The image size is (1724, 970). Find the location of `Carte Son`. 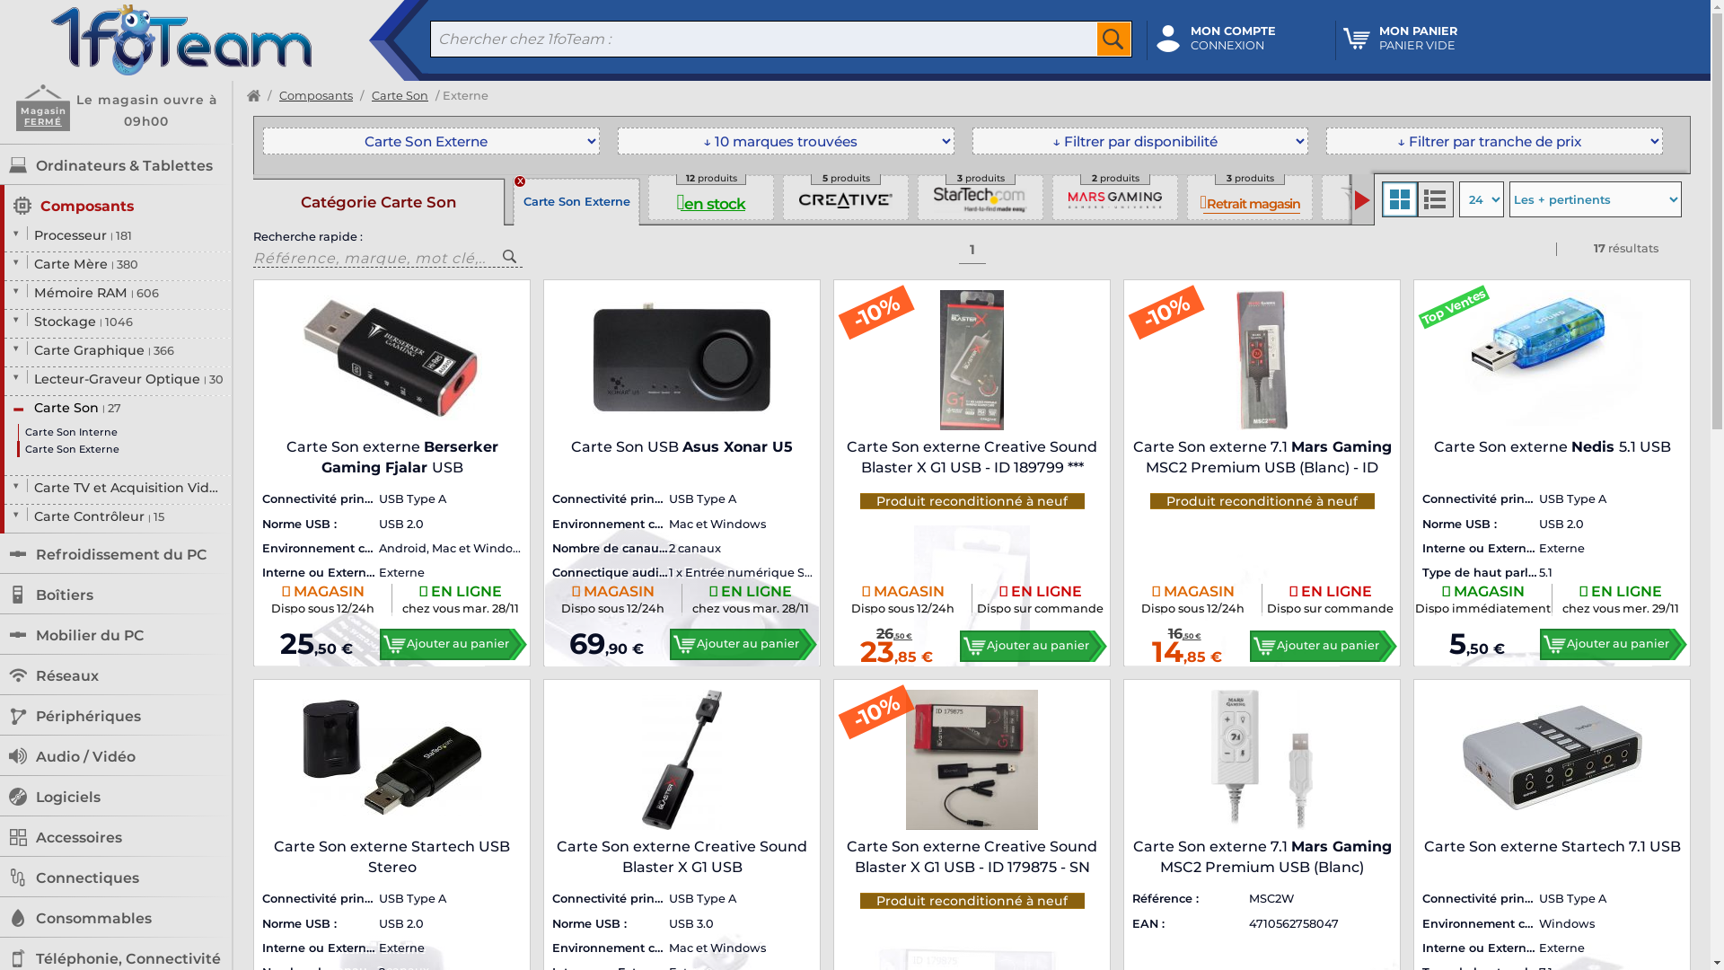

Carte Son is located at coordinates (400, 97).